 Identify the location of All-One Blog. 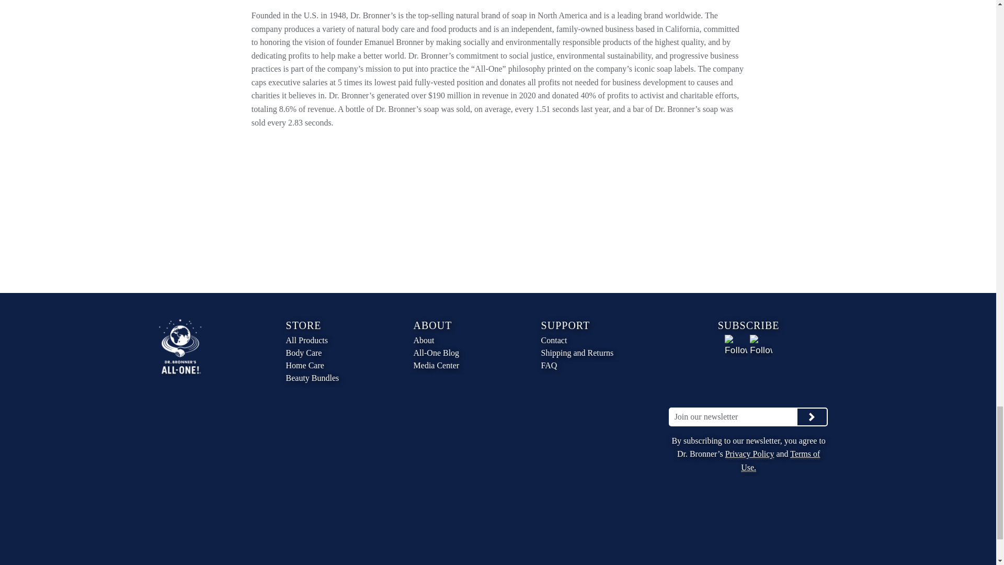
(460, 353).